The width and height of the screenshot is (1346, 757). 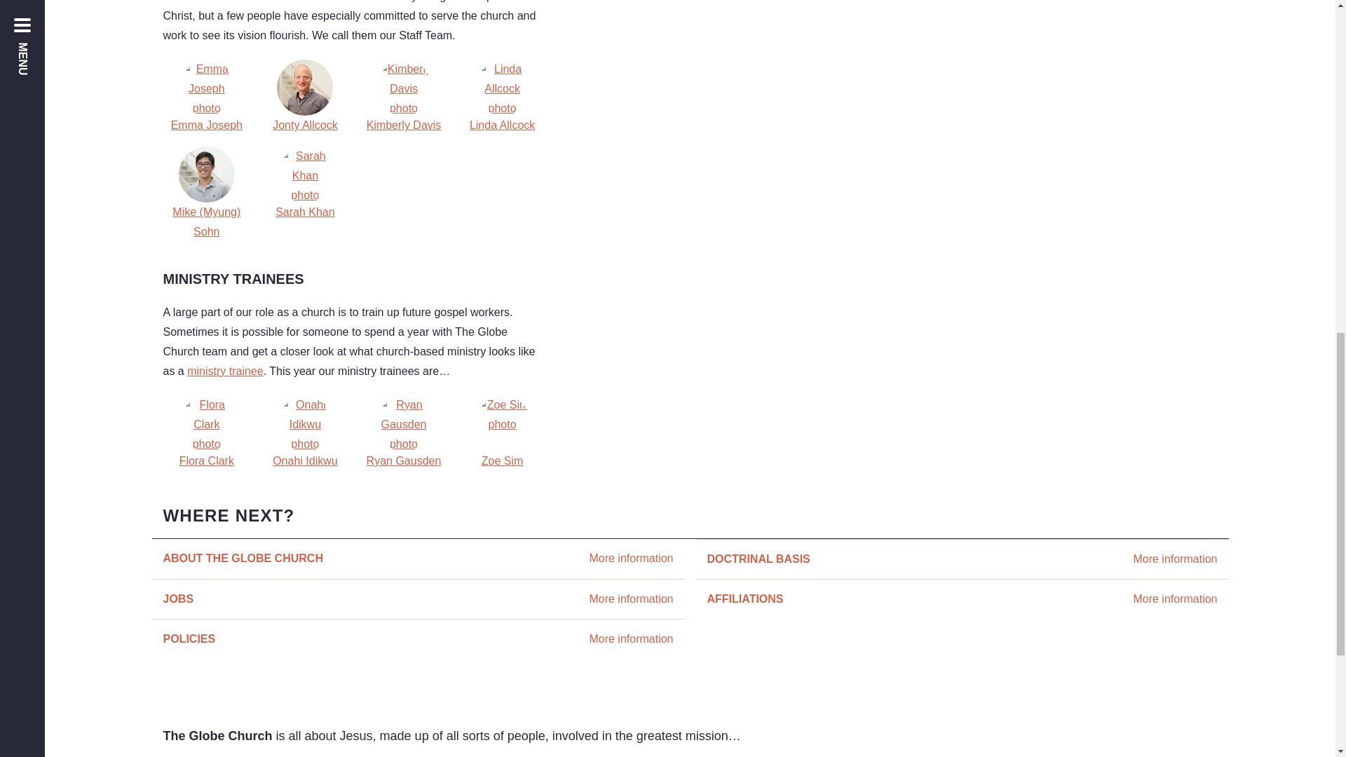 I want to click on Sarah Khan, so click(x=304, y=193).